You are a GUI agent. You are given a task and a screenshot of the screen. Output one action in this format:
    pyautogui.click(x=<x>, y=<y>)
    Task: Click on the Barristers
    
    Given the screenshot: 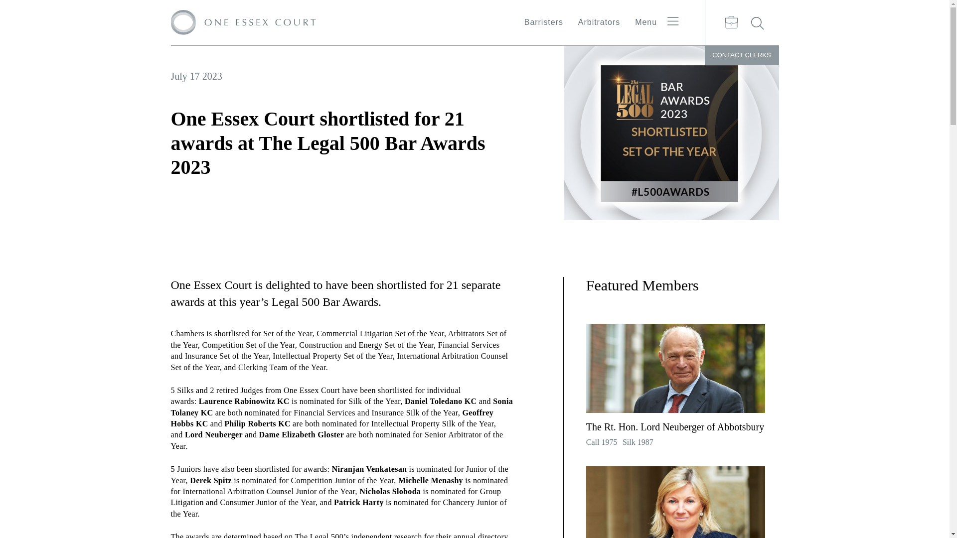 What is the action you would take?
    pyautogui.click(x=544, y=22)
    